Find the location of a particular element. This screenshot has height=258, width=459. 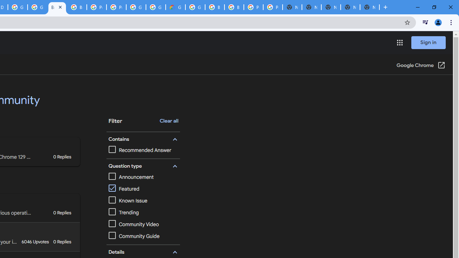

New Tab is located at coordinates (369, 7).